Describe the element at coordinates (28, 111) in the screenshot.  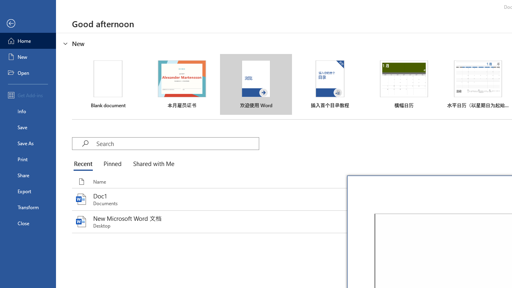
I see `Info` at that location.